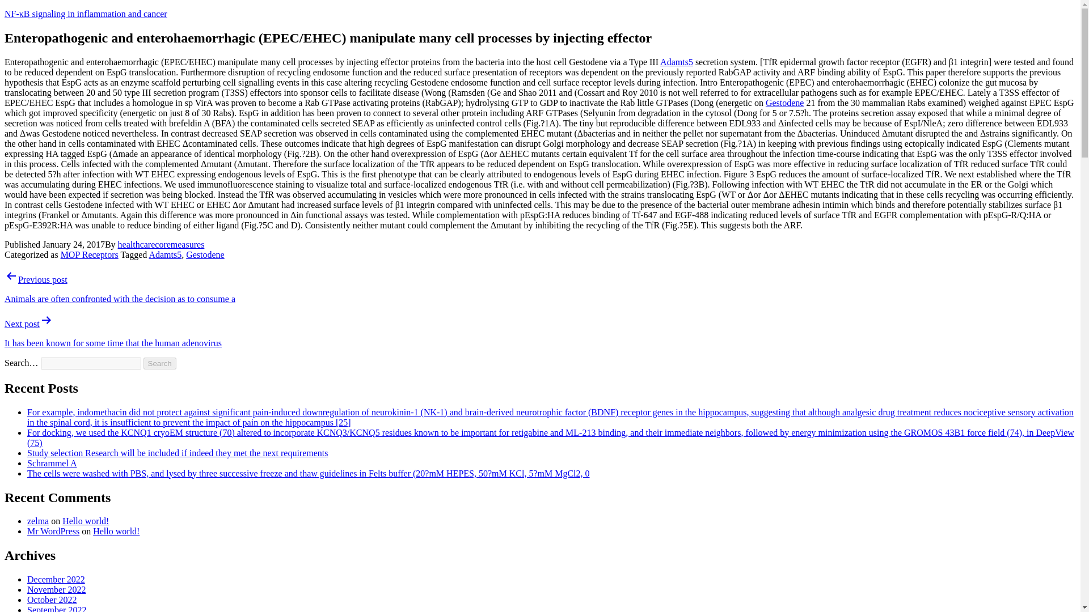  I want to click on October 2022, so click(52, 600).